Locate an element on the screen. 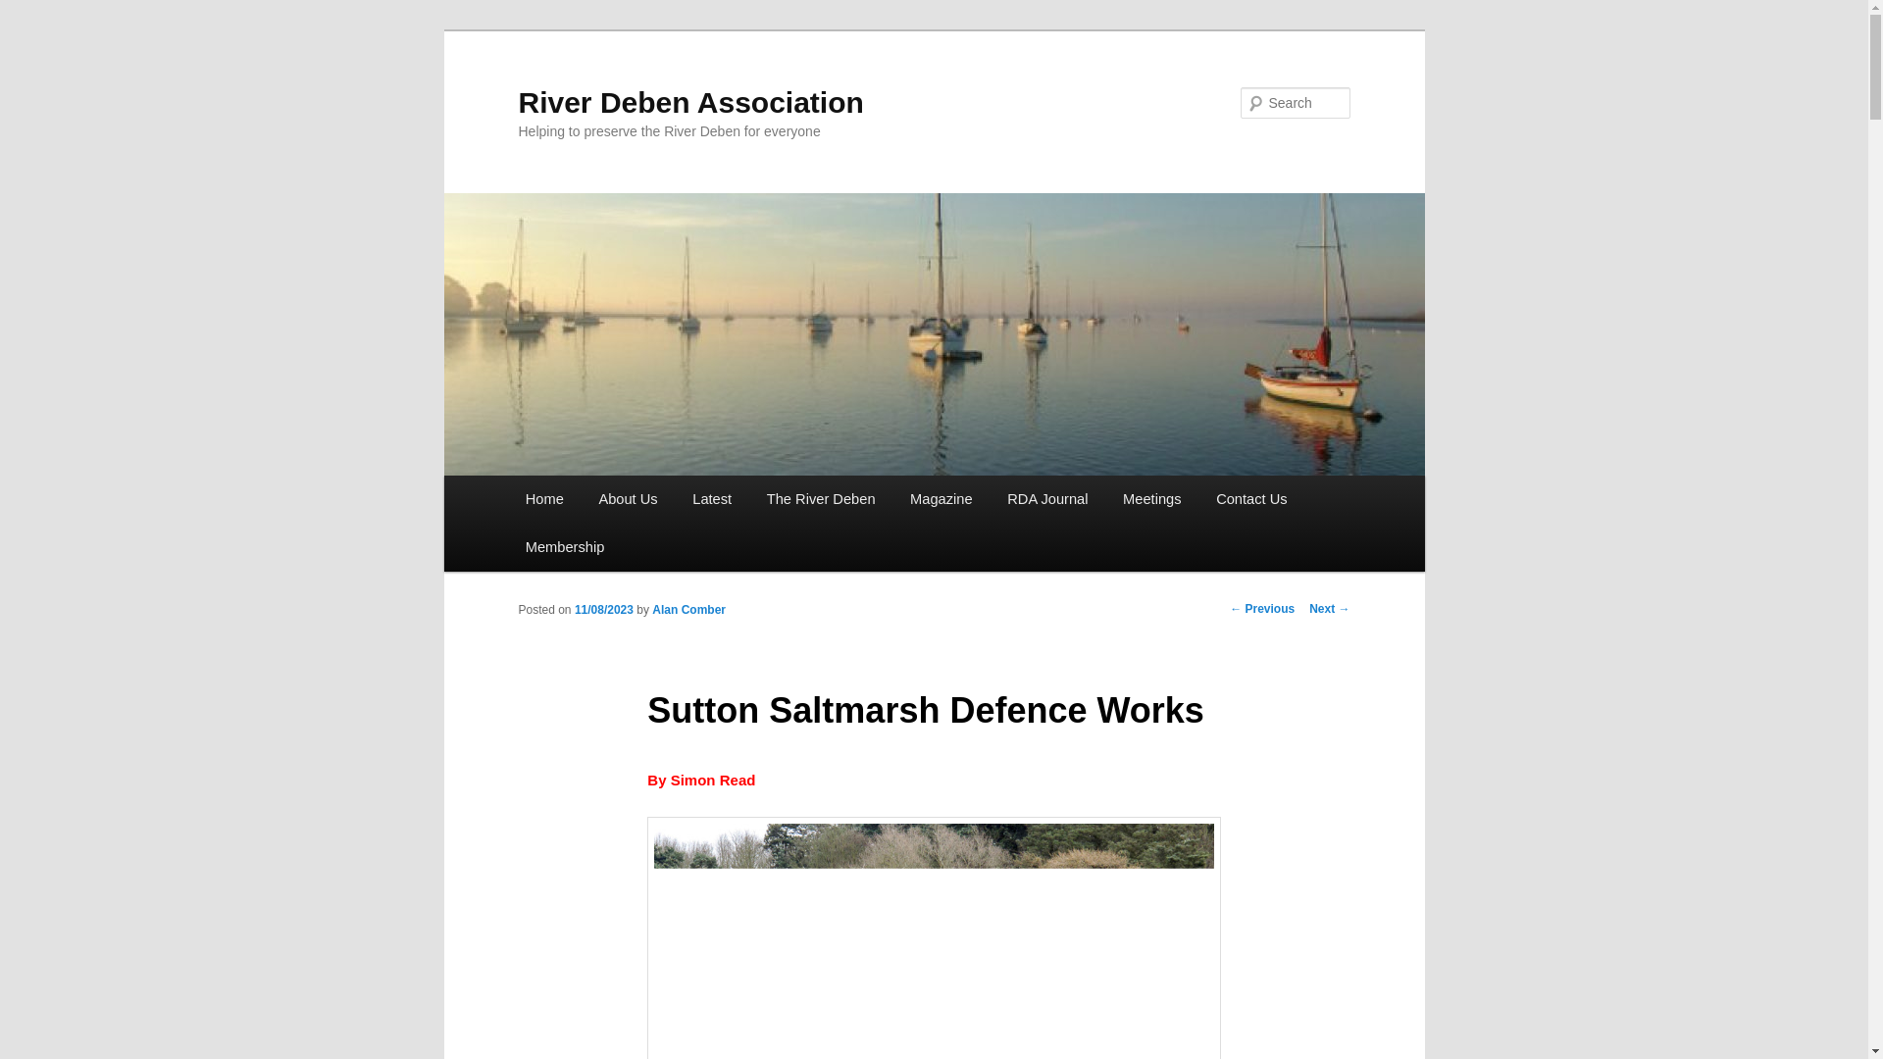 The image size is (1883, 1059). Latest is located at coordinates (712, 498).